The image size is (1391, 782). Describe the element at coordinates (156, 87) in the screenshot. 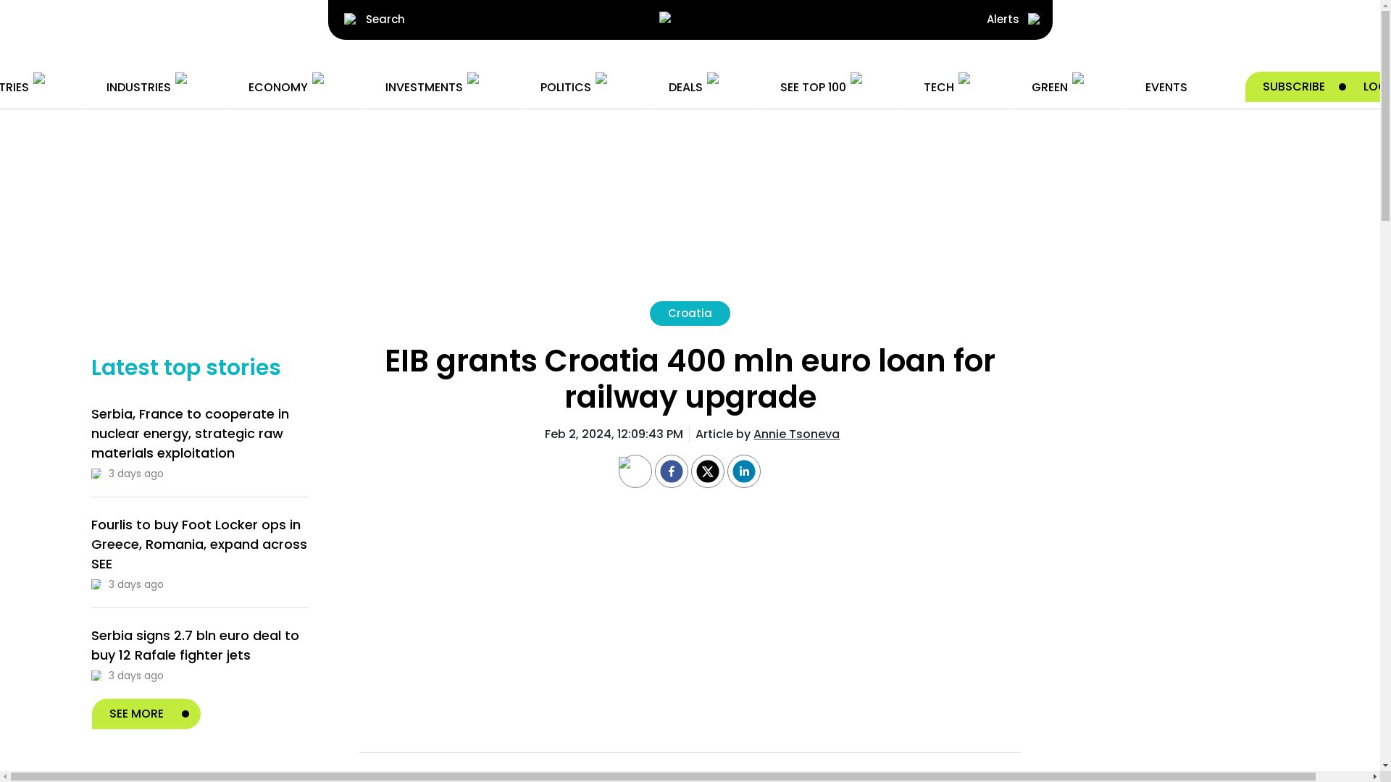

I see `INDUSTRIES` at that location.